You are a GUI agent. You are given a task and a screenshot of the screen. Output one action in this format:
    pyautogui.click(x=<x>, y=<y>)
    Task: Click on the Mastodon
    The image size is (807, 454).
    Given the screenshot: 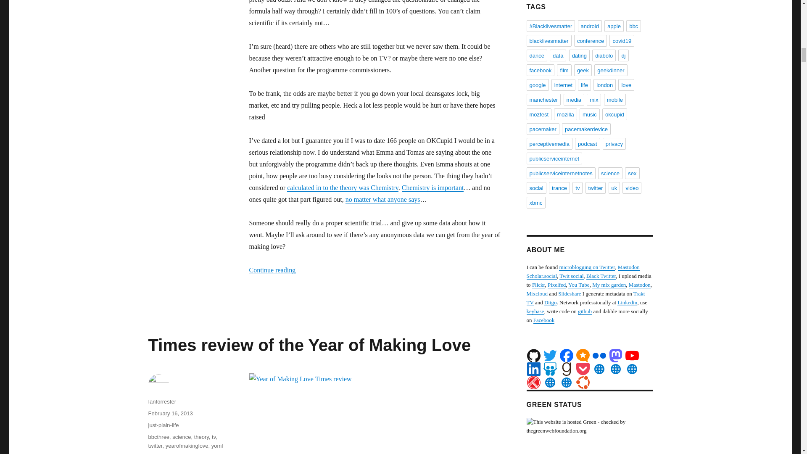 What is the action you would take?
    pyautogui.click(x=615, y=356)
    